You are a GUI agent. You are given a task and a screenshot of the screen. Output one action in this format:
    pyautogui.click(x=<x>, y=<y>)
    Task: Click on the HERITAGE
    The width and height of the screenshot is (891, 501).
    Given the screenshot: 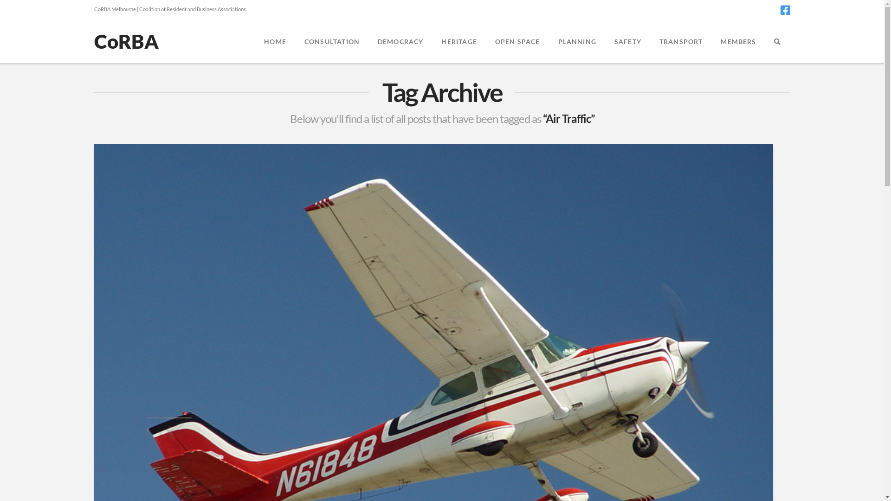 What is the action you would take?
    pyautogui.click(x=458, y=42)
    